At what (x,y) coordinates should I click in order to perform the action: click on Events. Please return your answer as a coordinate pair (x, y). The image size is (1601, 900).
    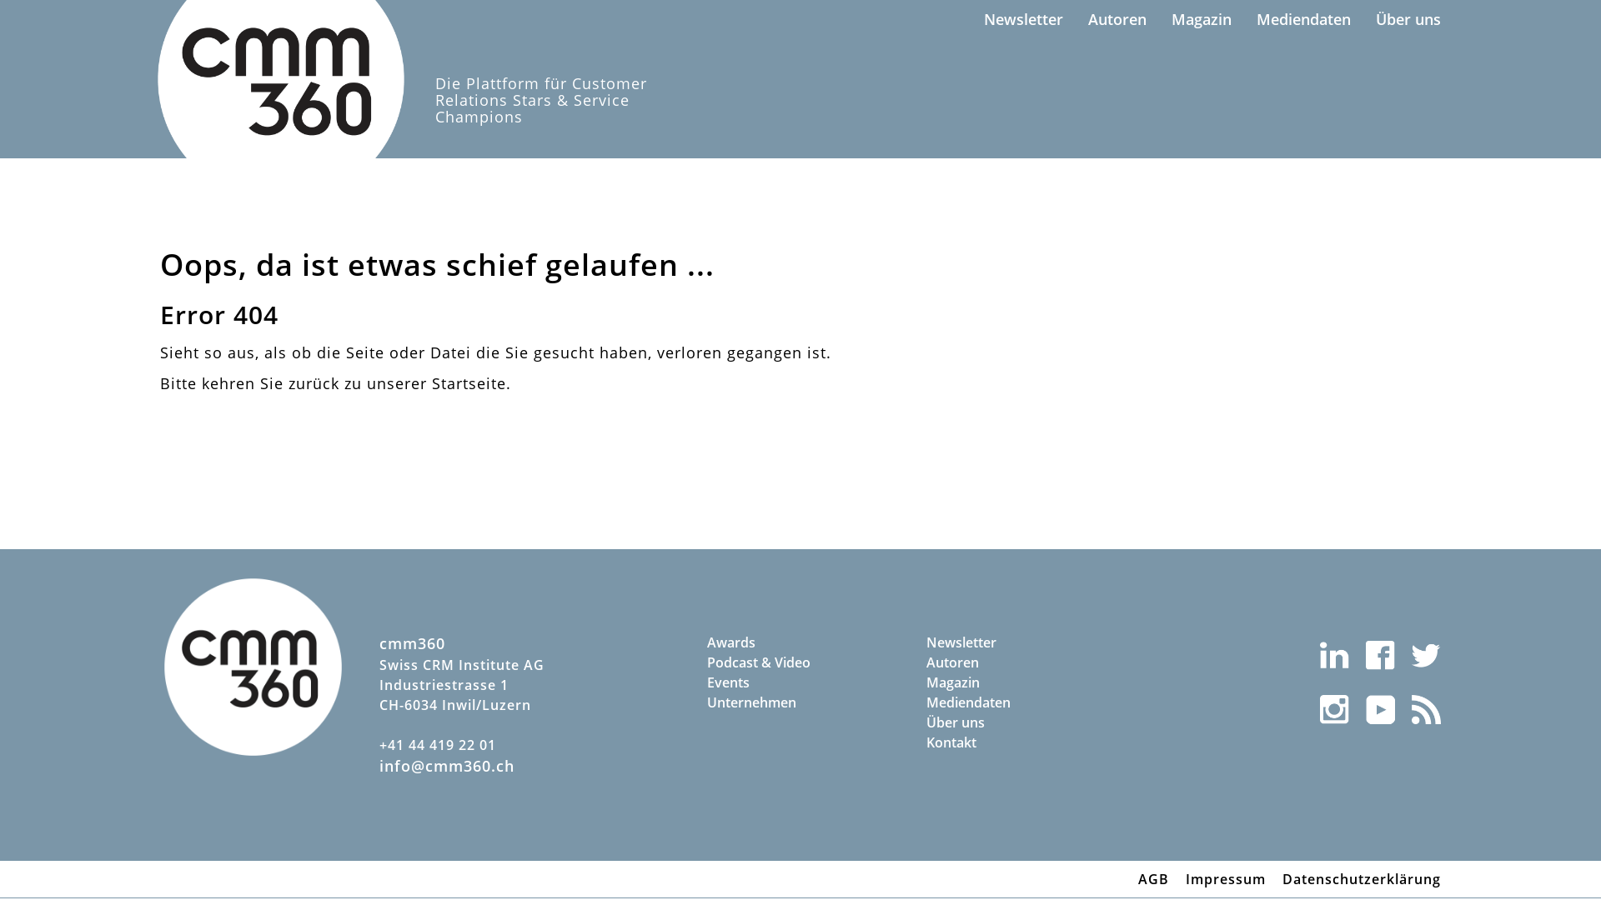
    Looking at the image, I should click on (800, 682).